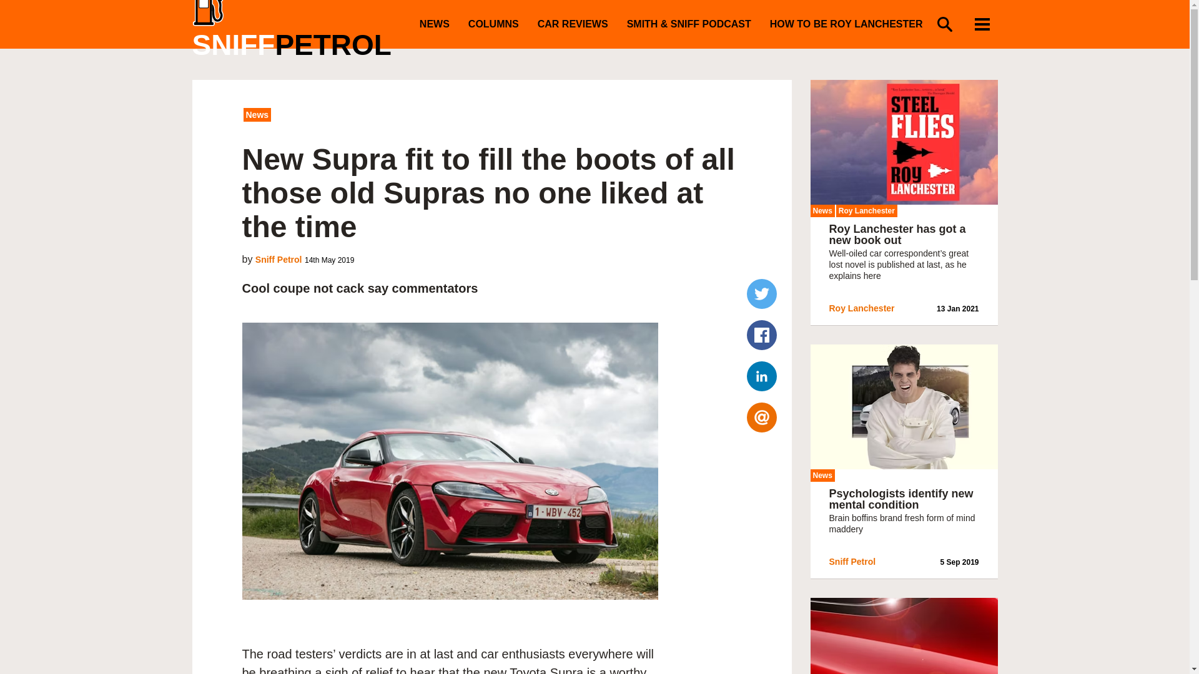 The height and width of the screenshot is (674, 1199). Describe the element at coordinates (572, 24) in the screenshot. I see `CAR REVIEWS` at that location.